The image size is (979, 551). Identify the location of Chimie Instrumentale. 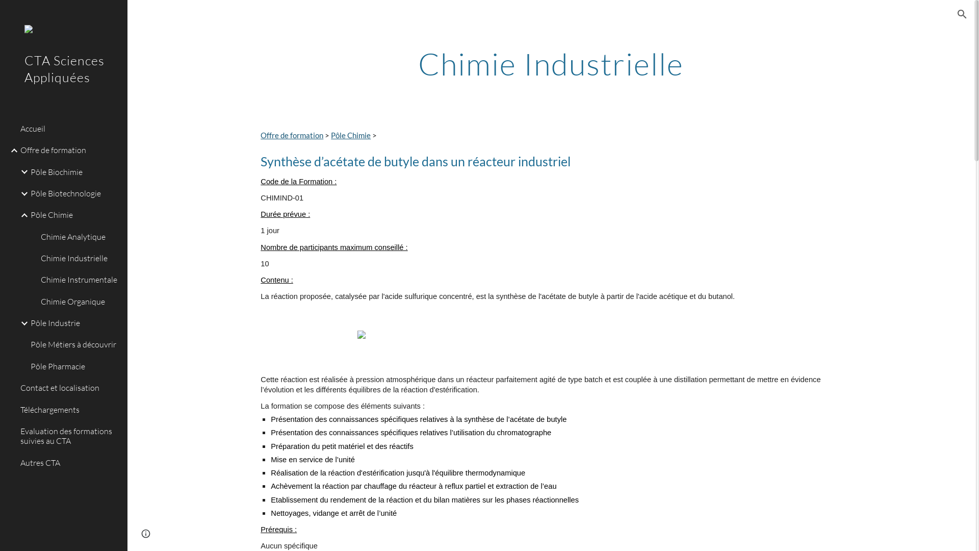
(80, 280).